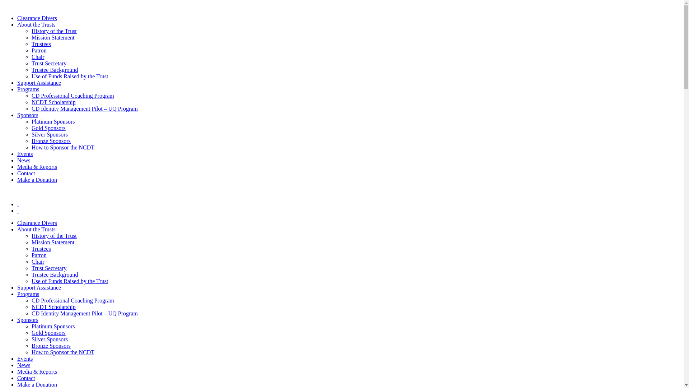  I want to click on Silver Sponsors, so click(50, 134).